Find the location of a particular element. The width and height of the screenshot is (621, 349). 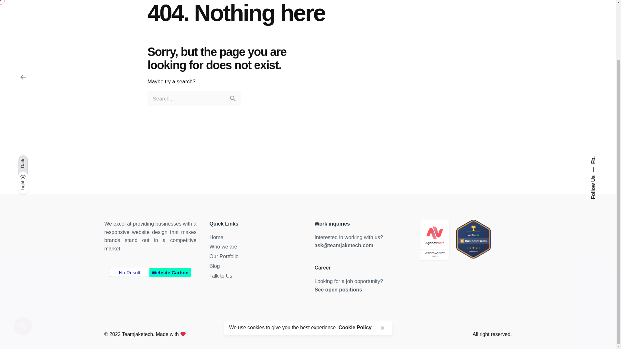

Website Carbon is located at coordinates (170, 272).